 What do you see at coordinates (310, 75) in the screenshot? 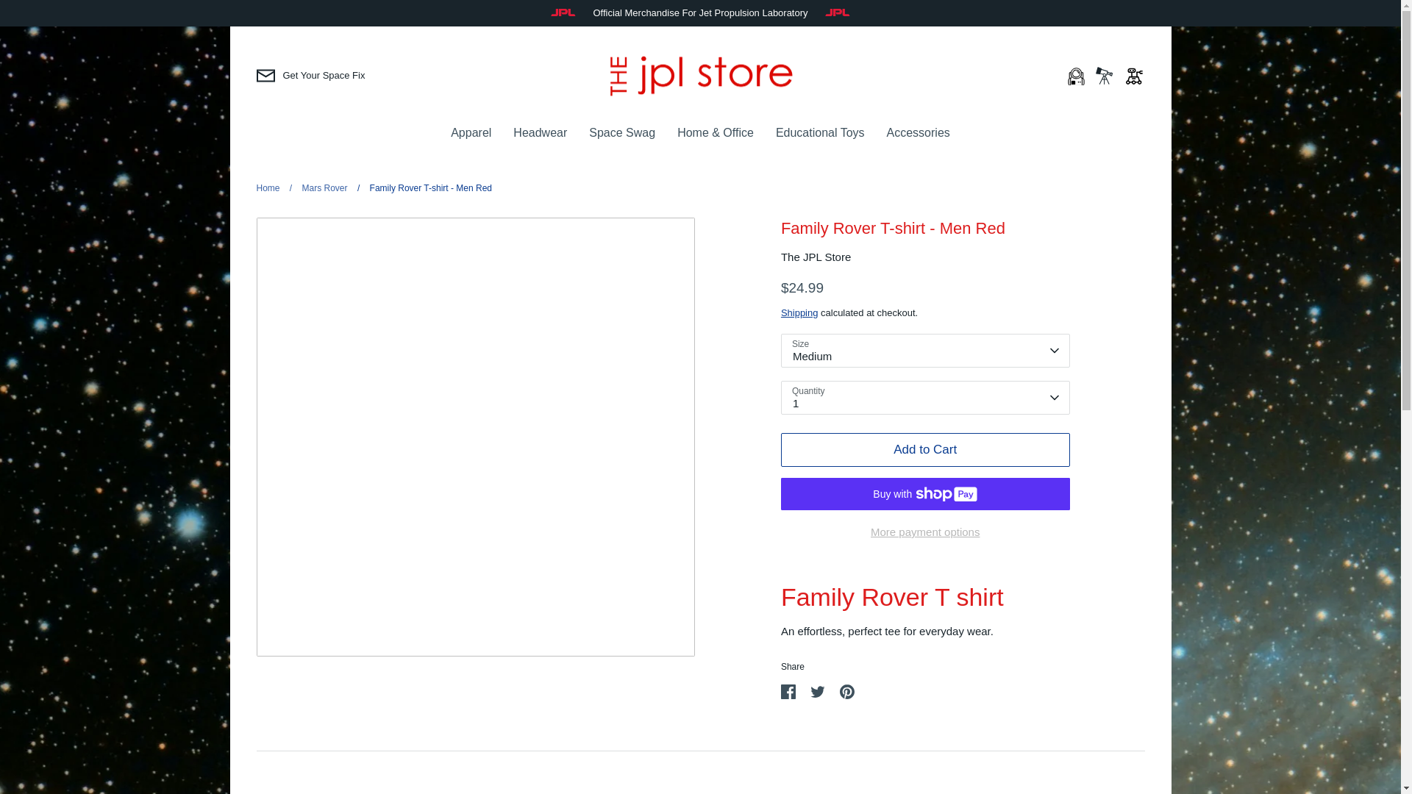
I see `Get Your Space Fix` at bounding box center [310, 75].